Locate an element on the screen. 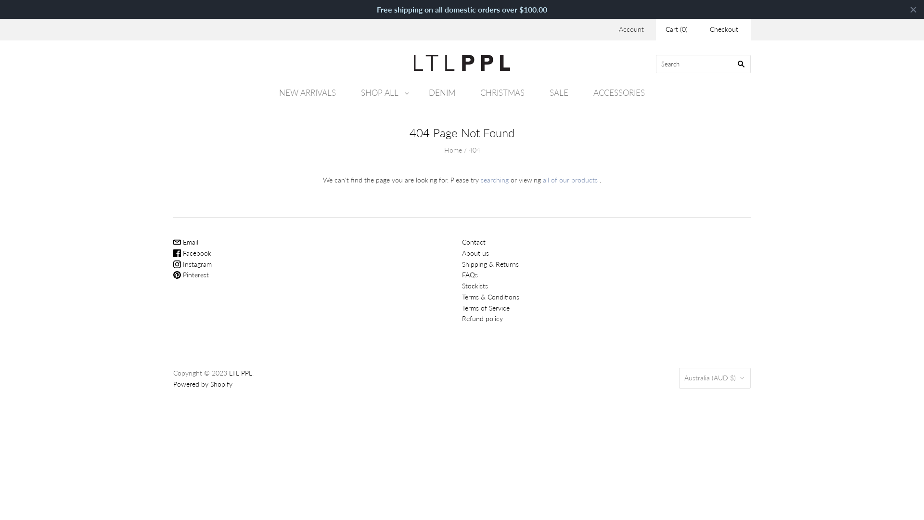 Image resolution: width=924 pixels, height=520 pixels. Terms & Conditions is located at coordinates (491, 297).